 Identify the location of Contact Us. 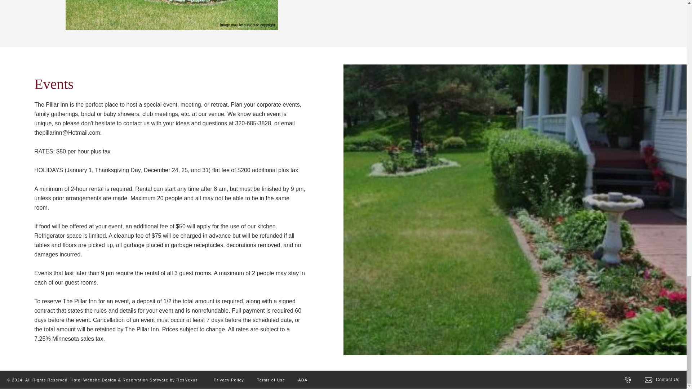
(662, 379).